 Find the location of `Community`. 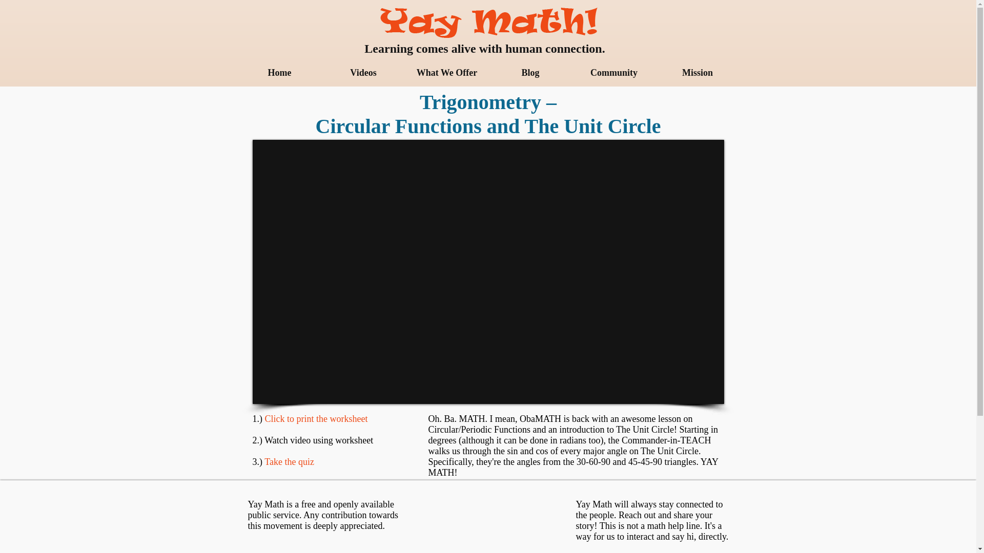

Community is located at coordinates (613, 73).